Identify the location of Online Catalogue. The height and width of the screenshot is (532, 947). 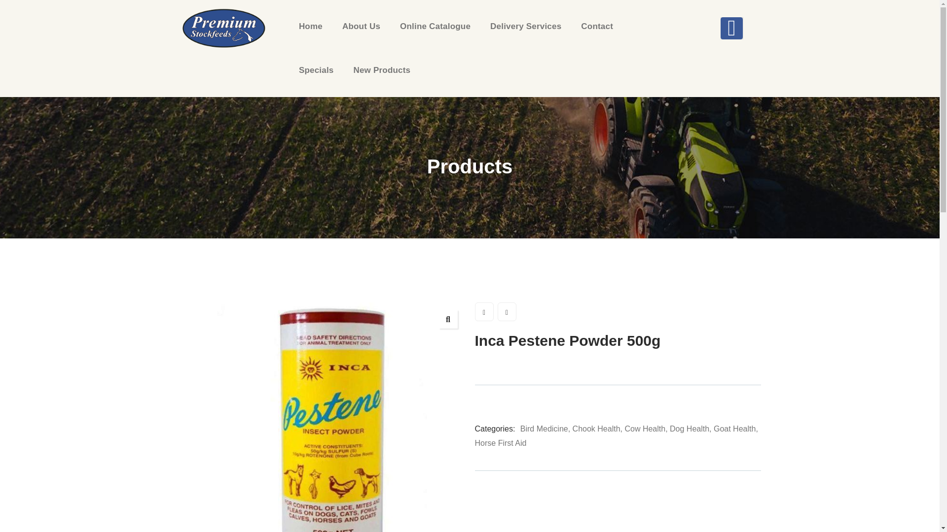
(435, 27).